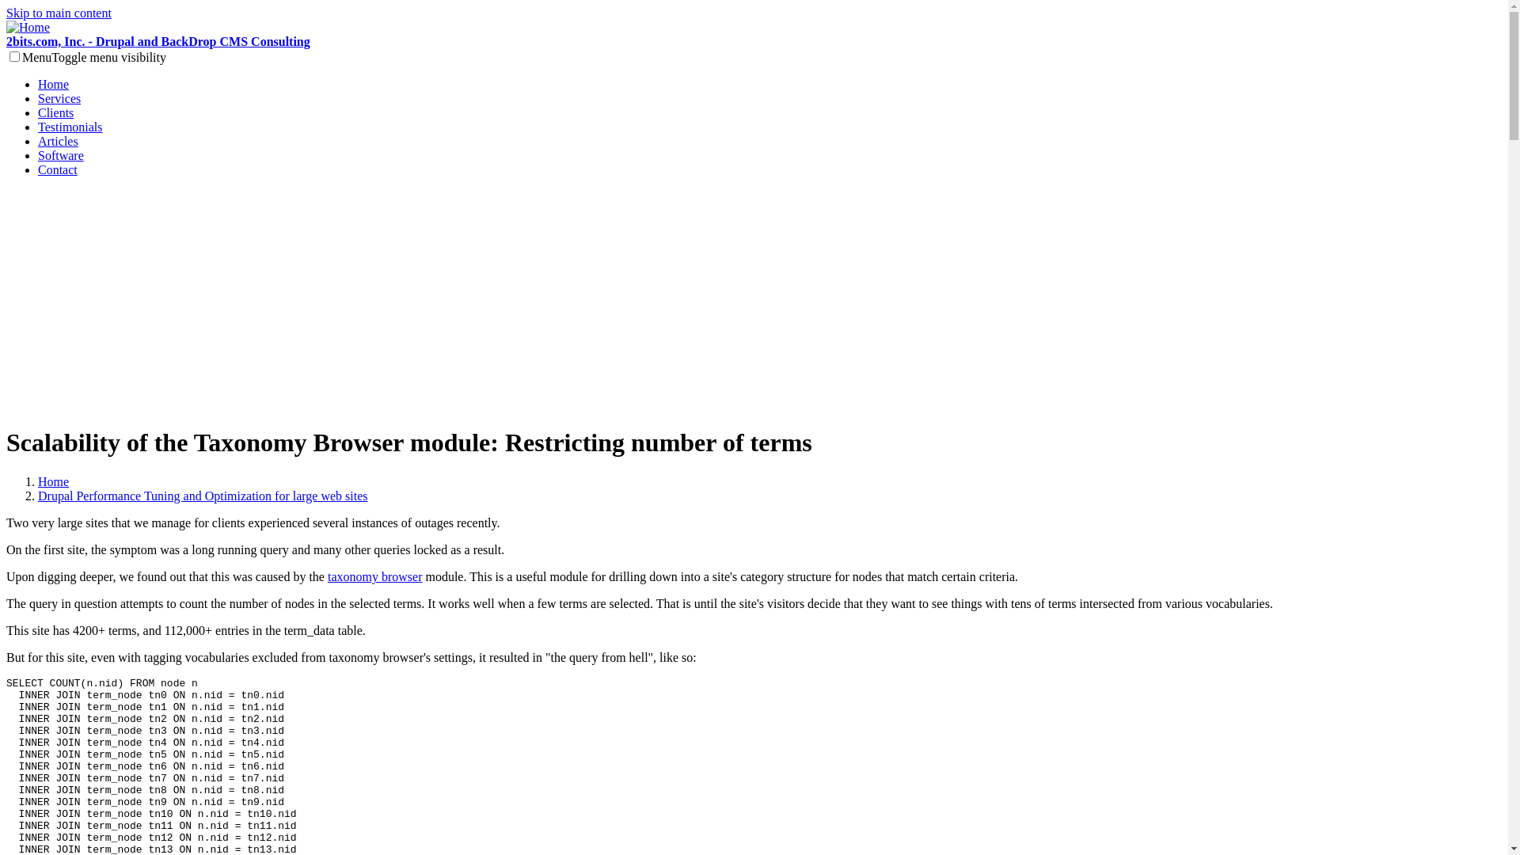 The image size is (1520, 855). Describe the element at coordinates (61, 155) in the screenshot. I see `Software` at that location.